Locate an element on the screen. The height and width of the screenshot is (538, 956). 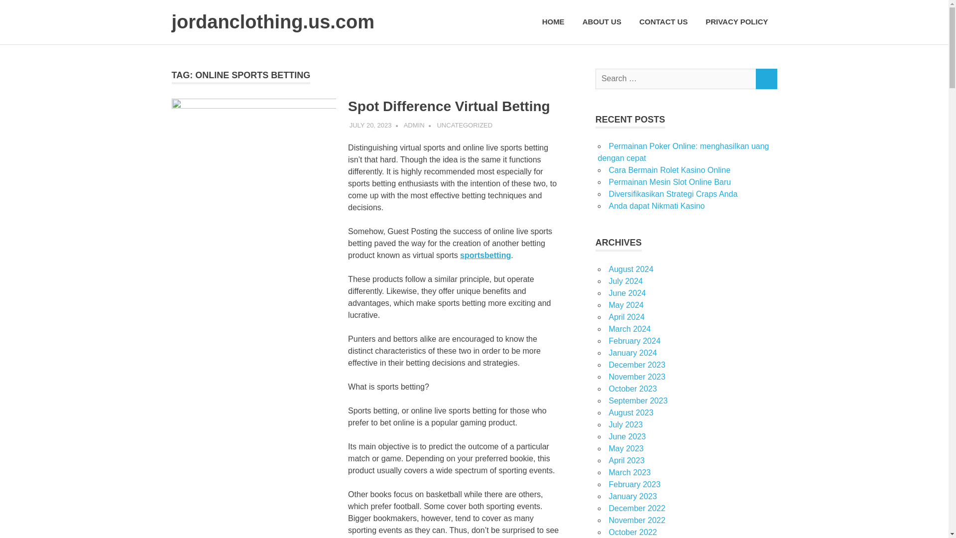
June 2024 is located at coordinates (627, 293).